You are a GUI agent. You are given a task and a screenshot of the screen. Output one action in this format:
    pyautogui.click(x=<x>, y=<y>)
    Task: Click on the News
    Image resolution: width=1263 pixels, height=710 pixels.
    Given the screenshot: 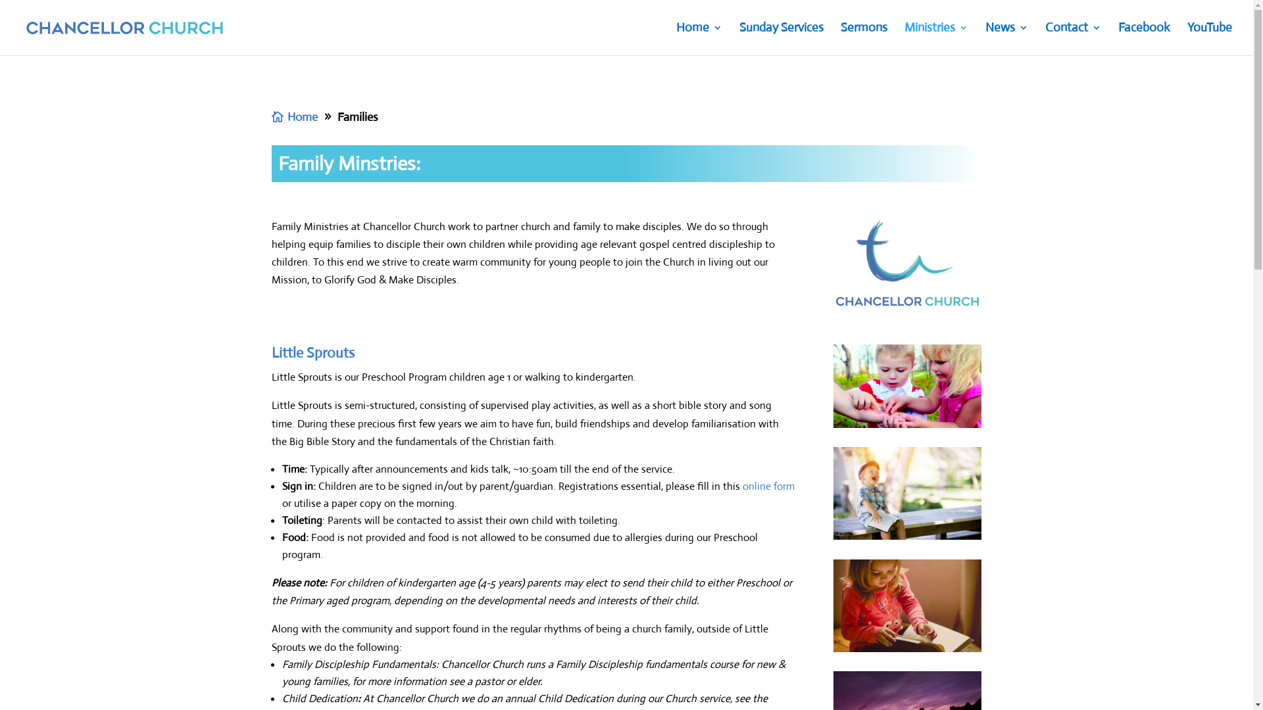 What is the action you would take?
    pyautogui.click(x=1006, y=39)
    